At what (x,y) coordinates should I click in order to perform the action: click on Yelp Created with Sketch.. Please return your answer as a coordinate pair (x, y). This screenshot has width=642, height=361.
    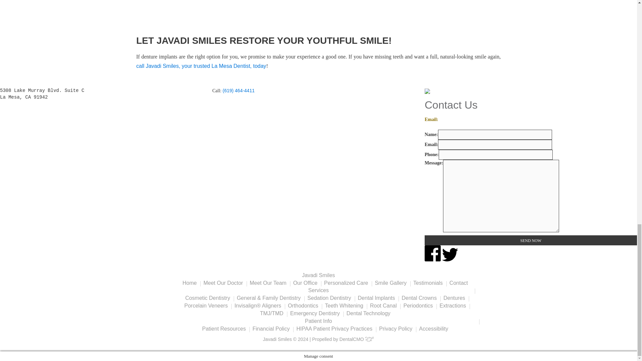
    Looking at the image, I should click on (481, 259).